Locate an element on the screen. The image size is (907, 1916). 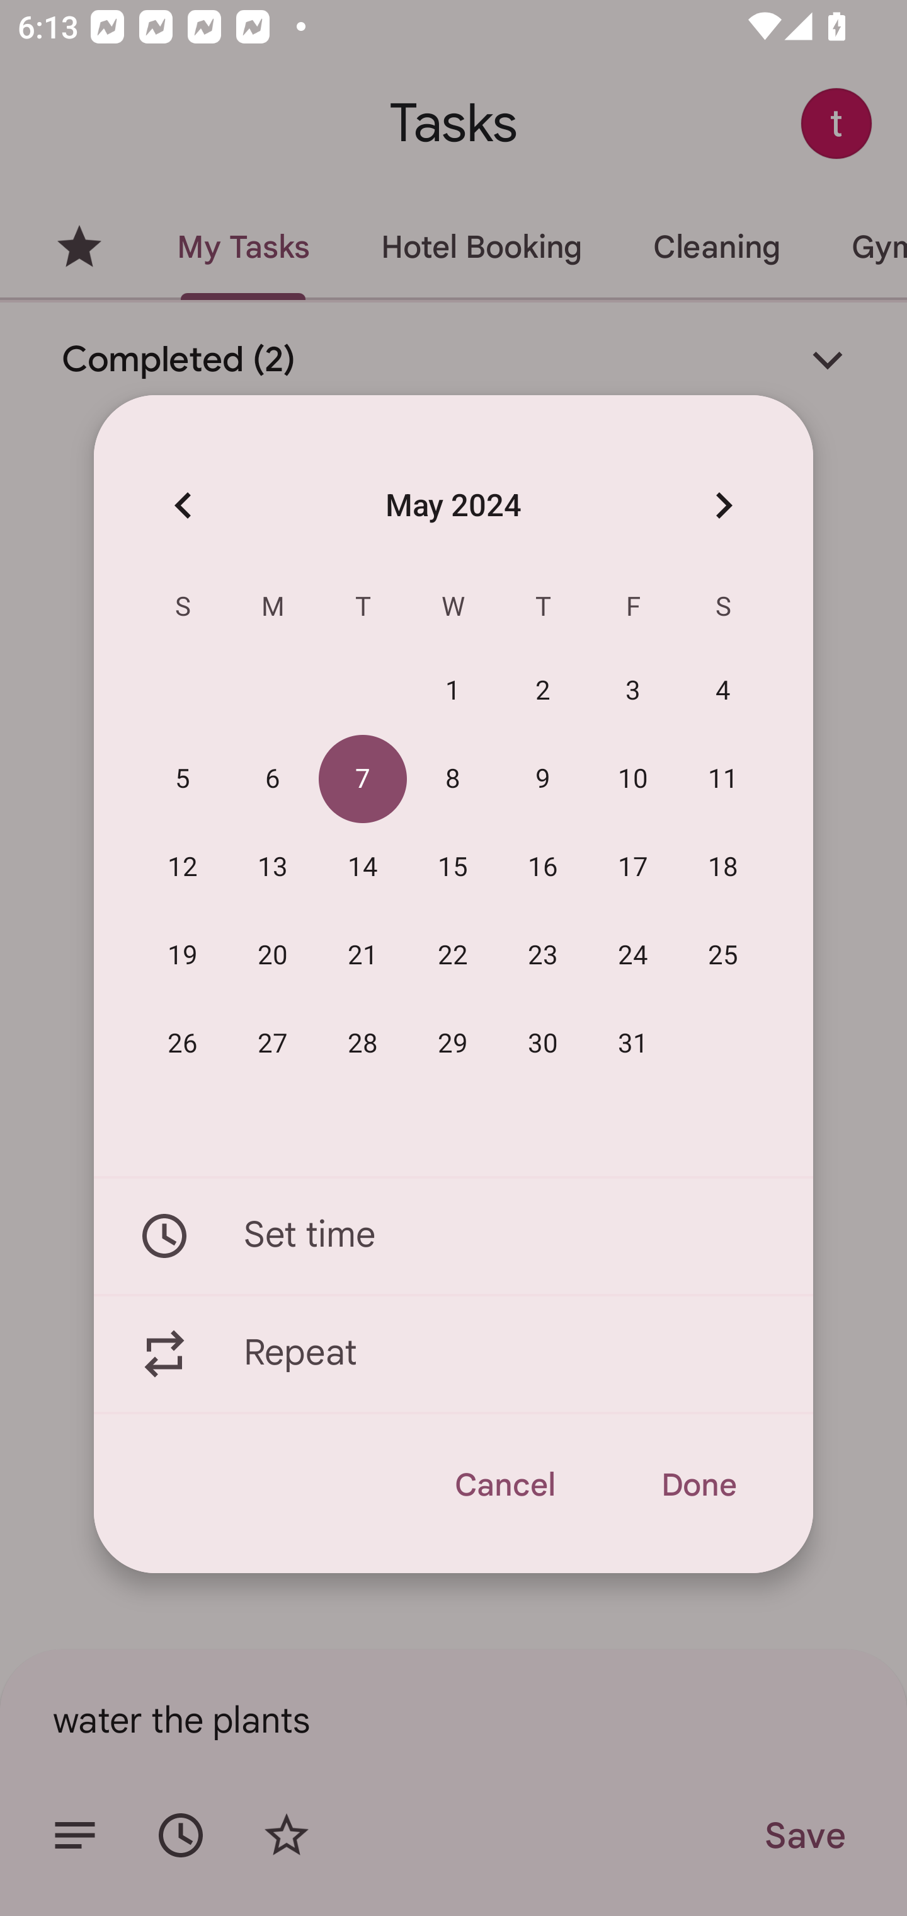
8 08 May 2024 is located at coordinates (453, 780).